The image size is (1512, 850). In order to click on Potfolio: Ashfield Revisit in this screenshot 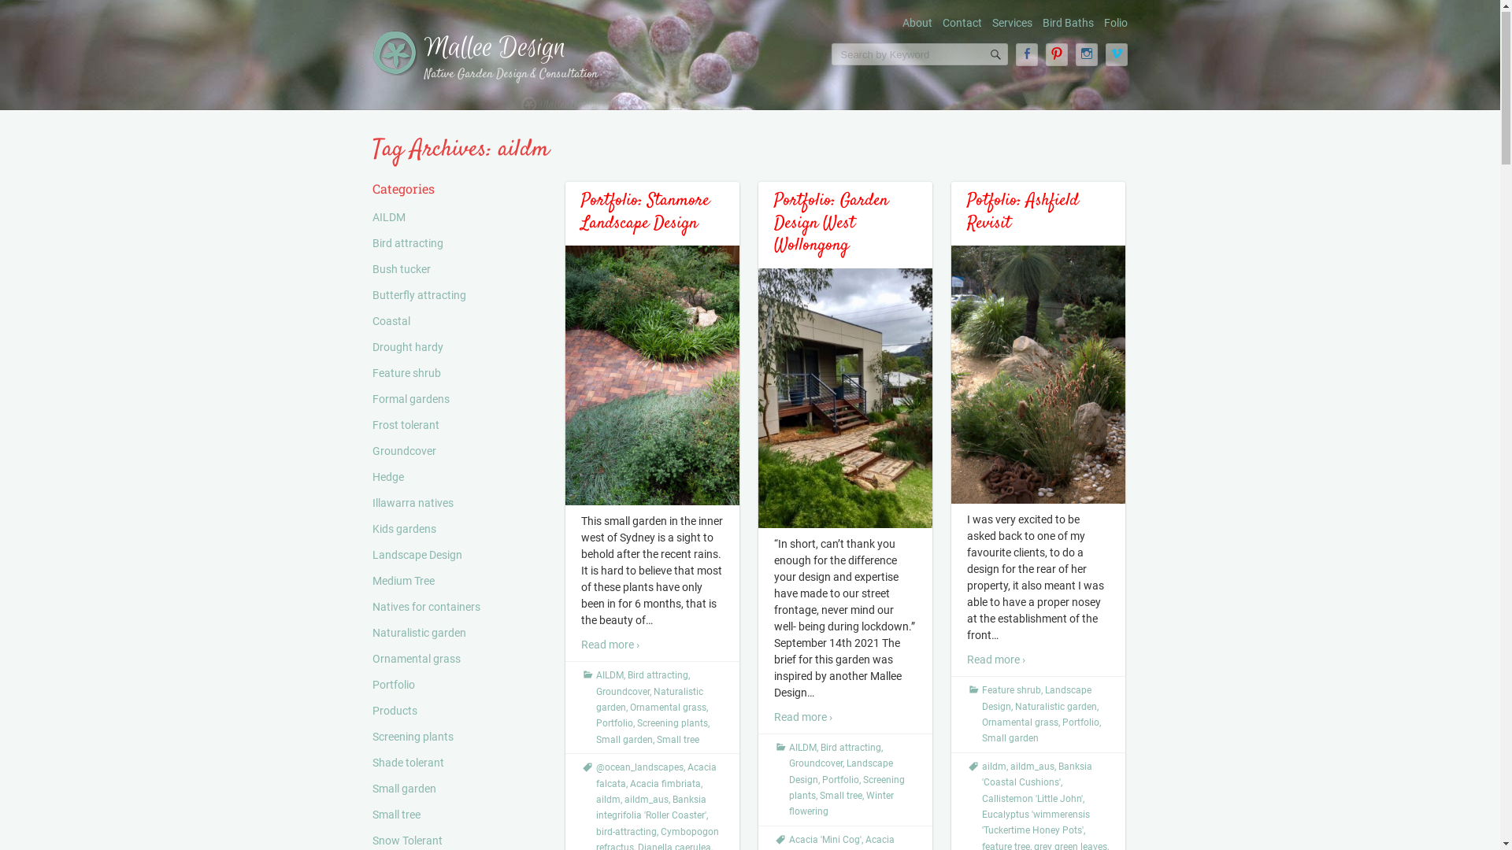, I will do `click(1038, 376)`.